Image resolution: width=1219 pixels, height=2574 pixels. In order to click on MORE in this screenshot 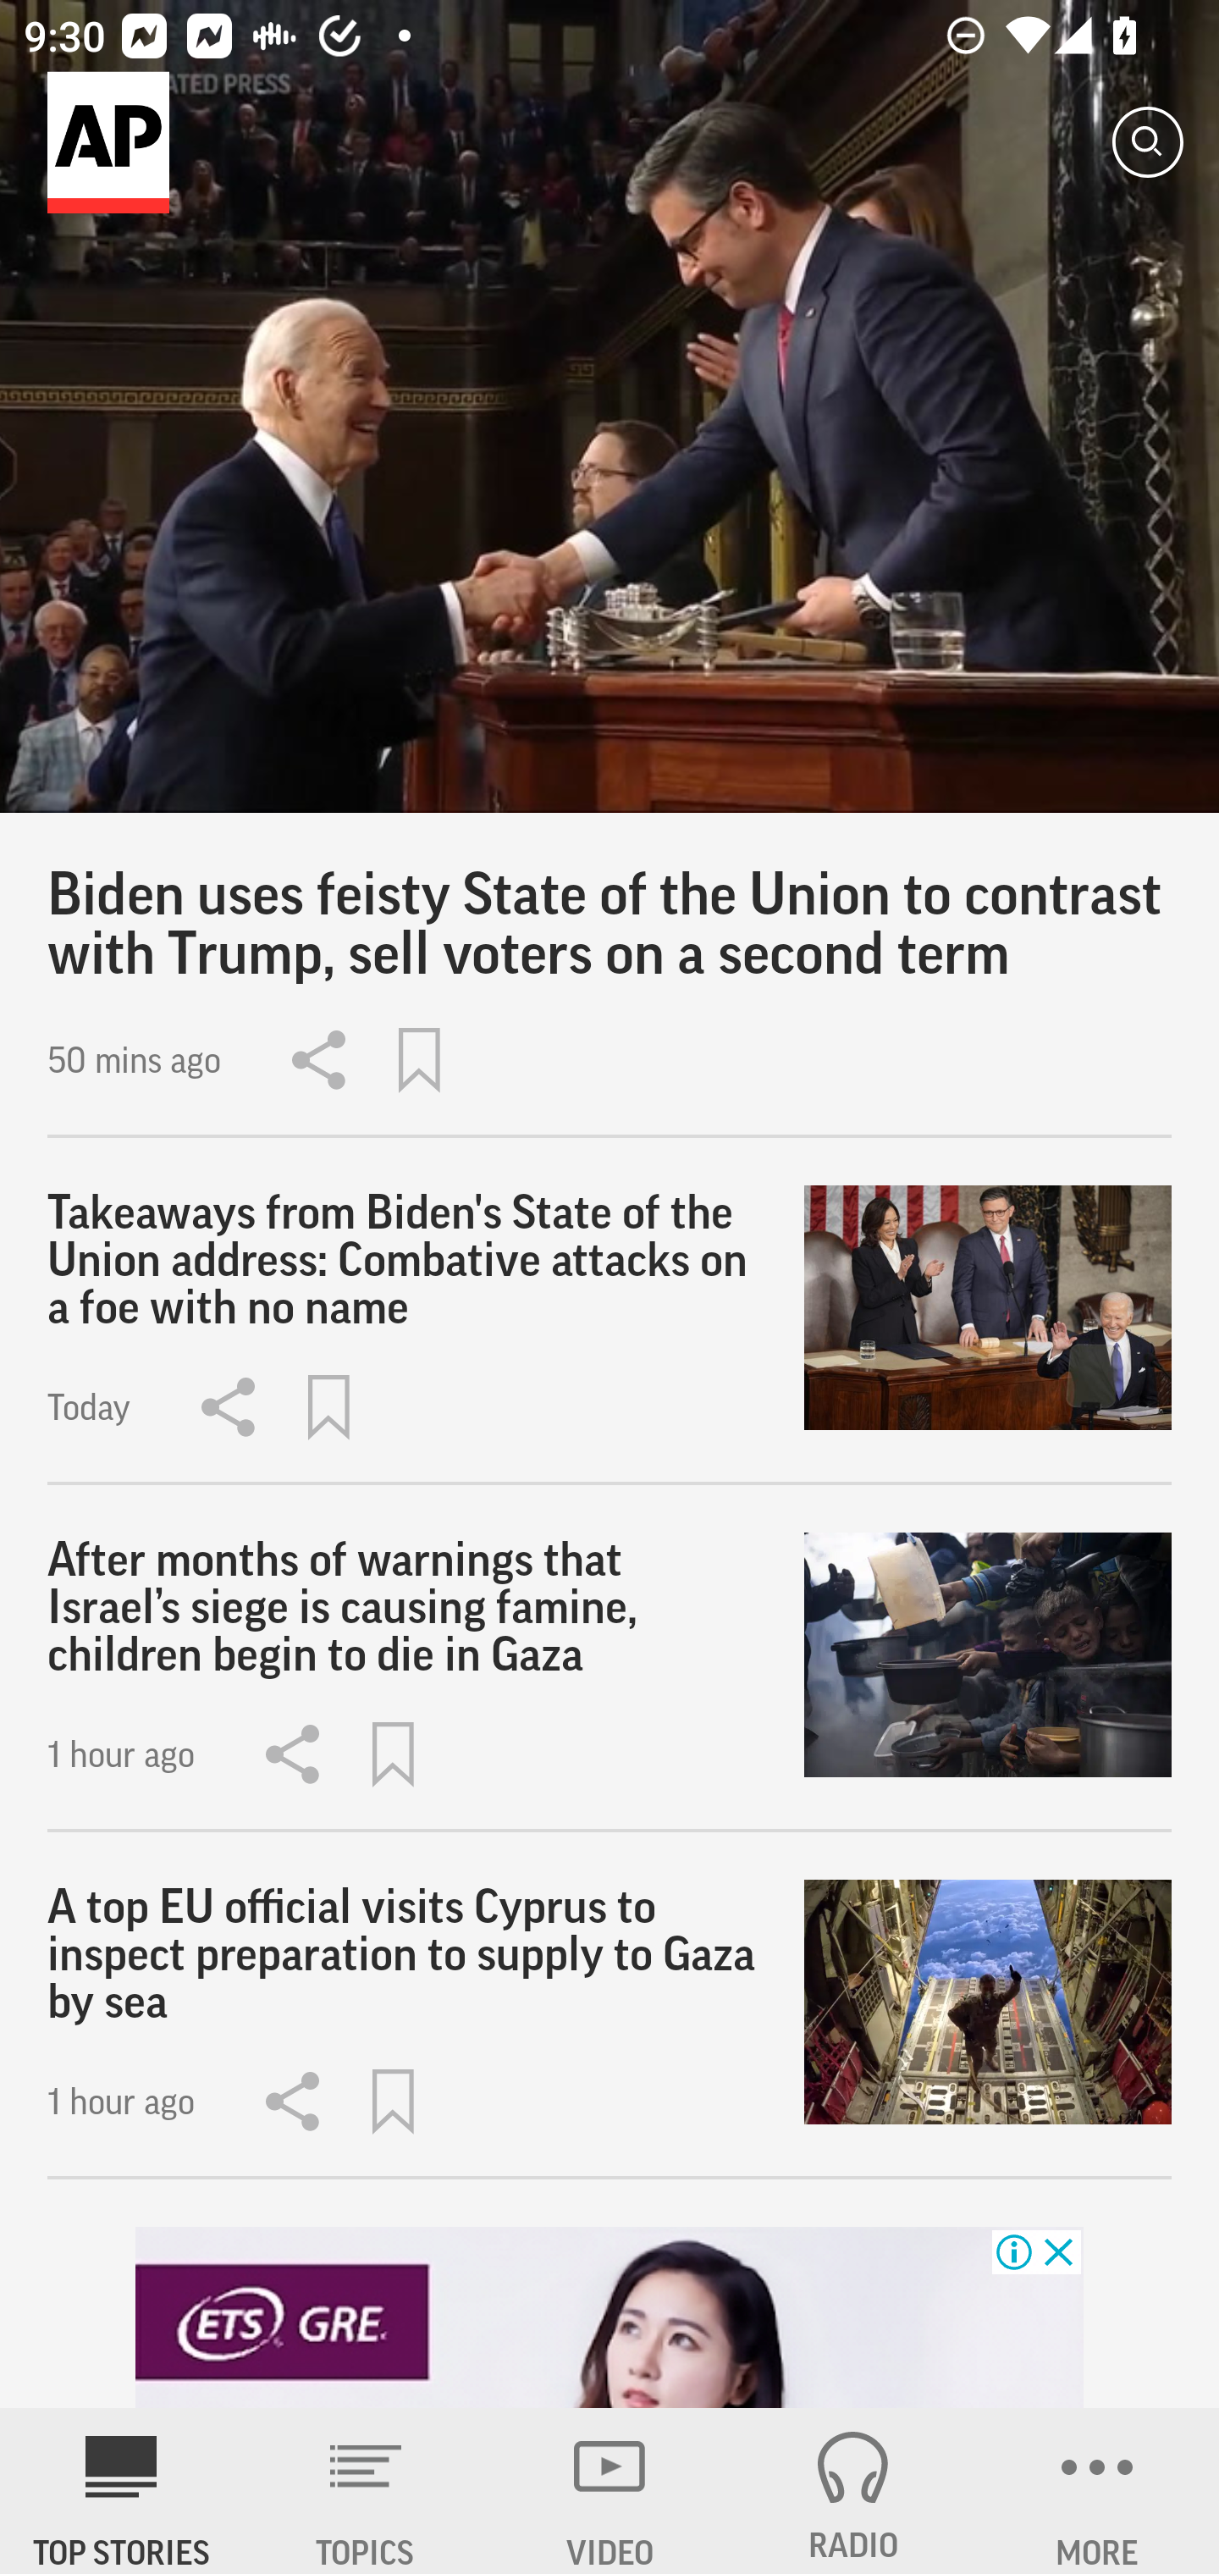, I will do `click(1097, 2491)`.